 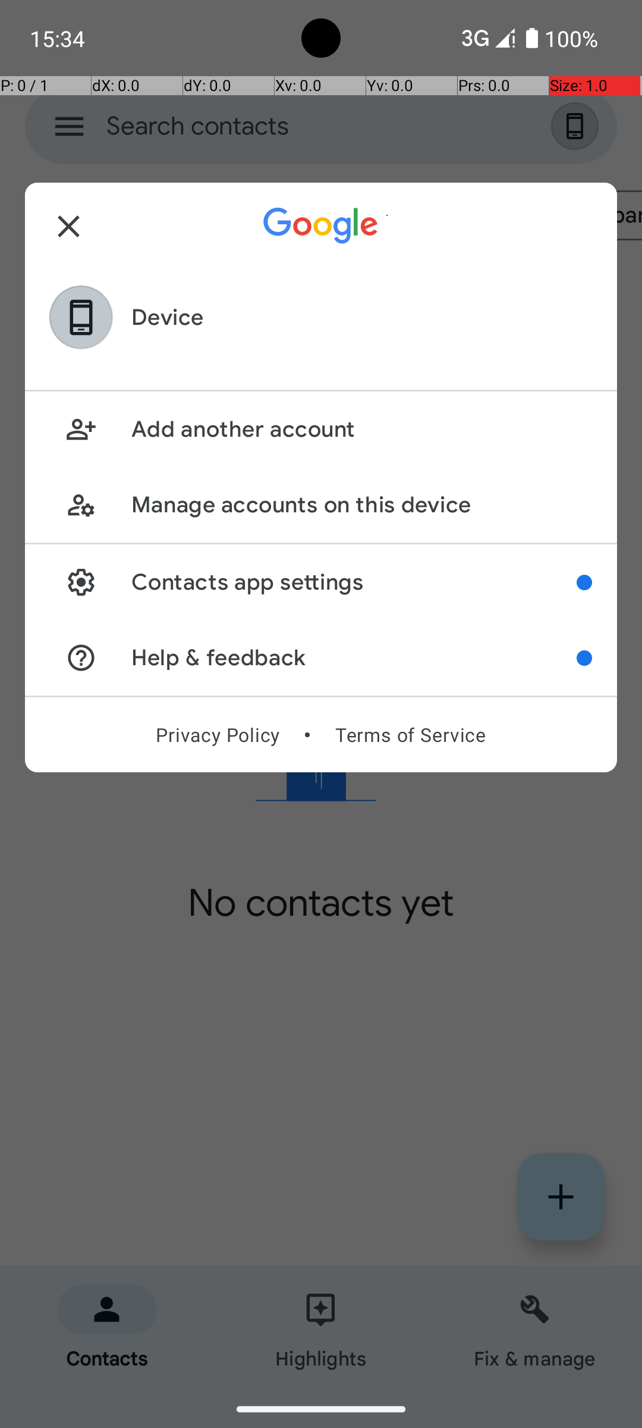 What do you see at coordinates (410, 735) in the screenshot?
I see `Terms of Service` at bounding box center [410, 735].